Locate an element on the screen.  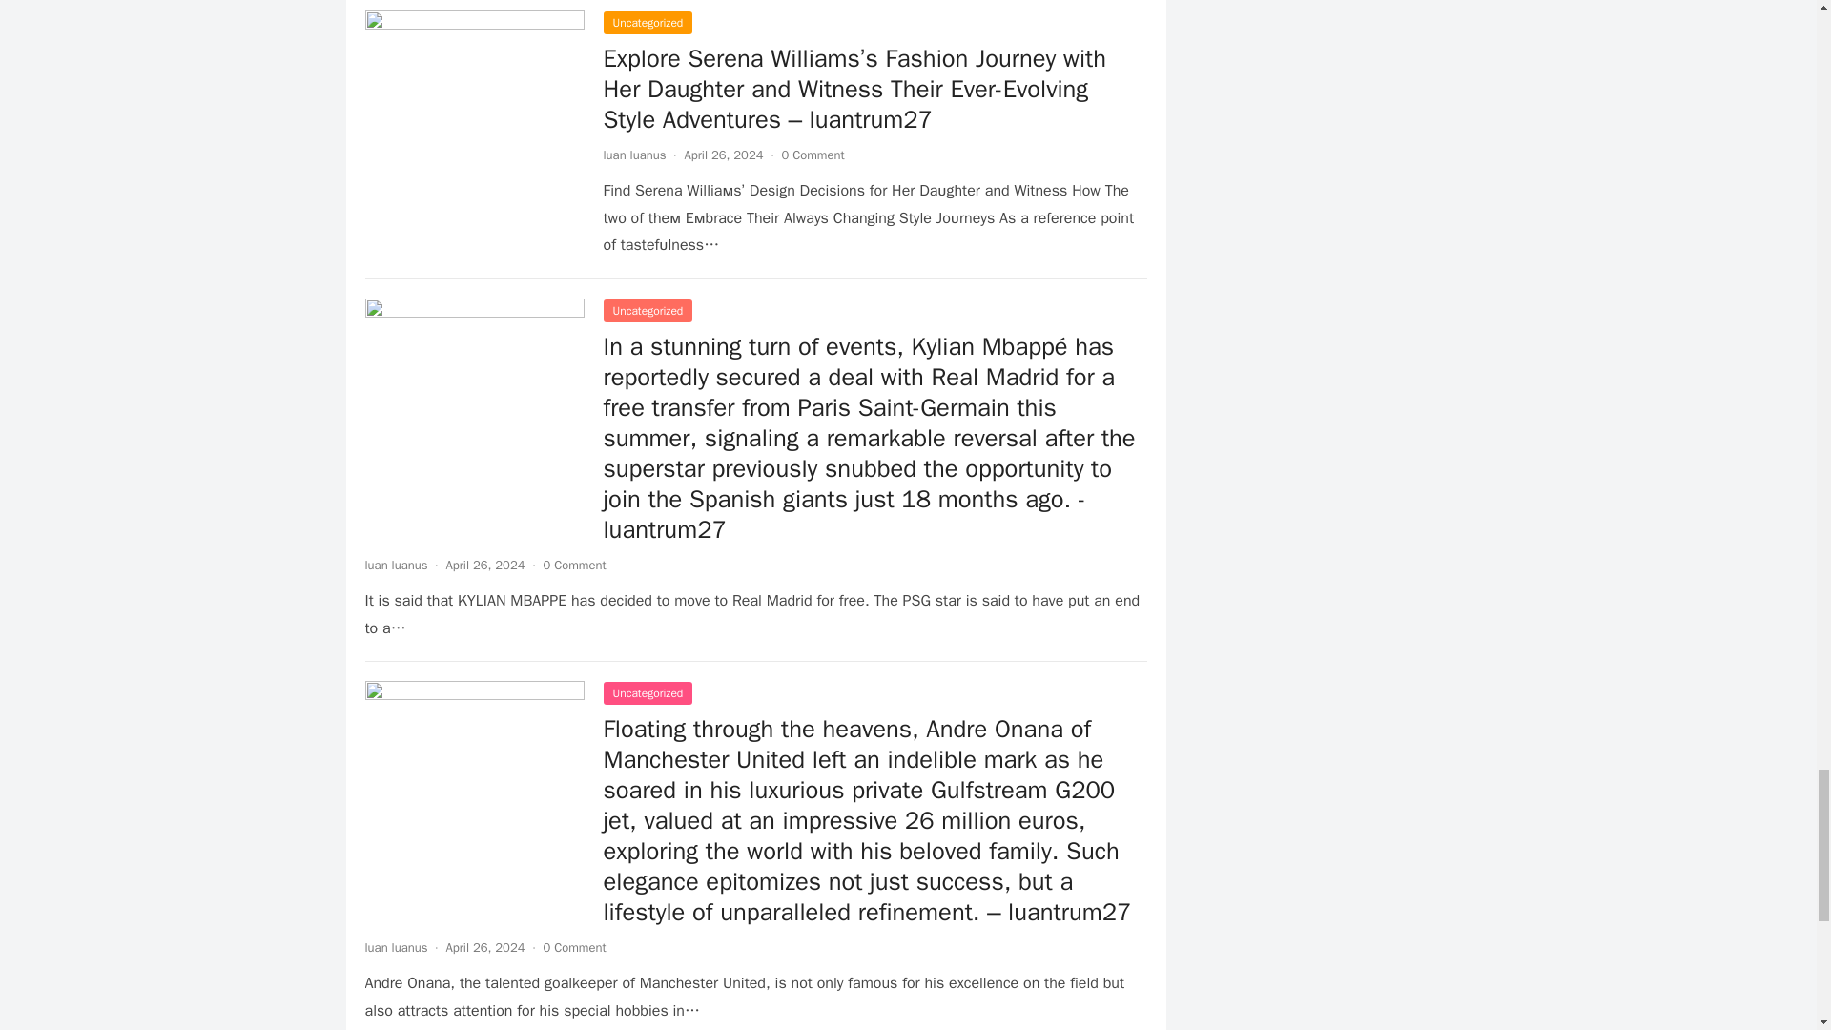
Posts by luan luanus is located at coordinates (633, 154).